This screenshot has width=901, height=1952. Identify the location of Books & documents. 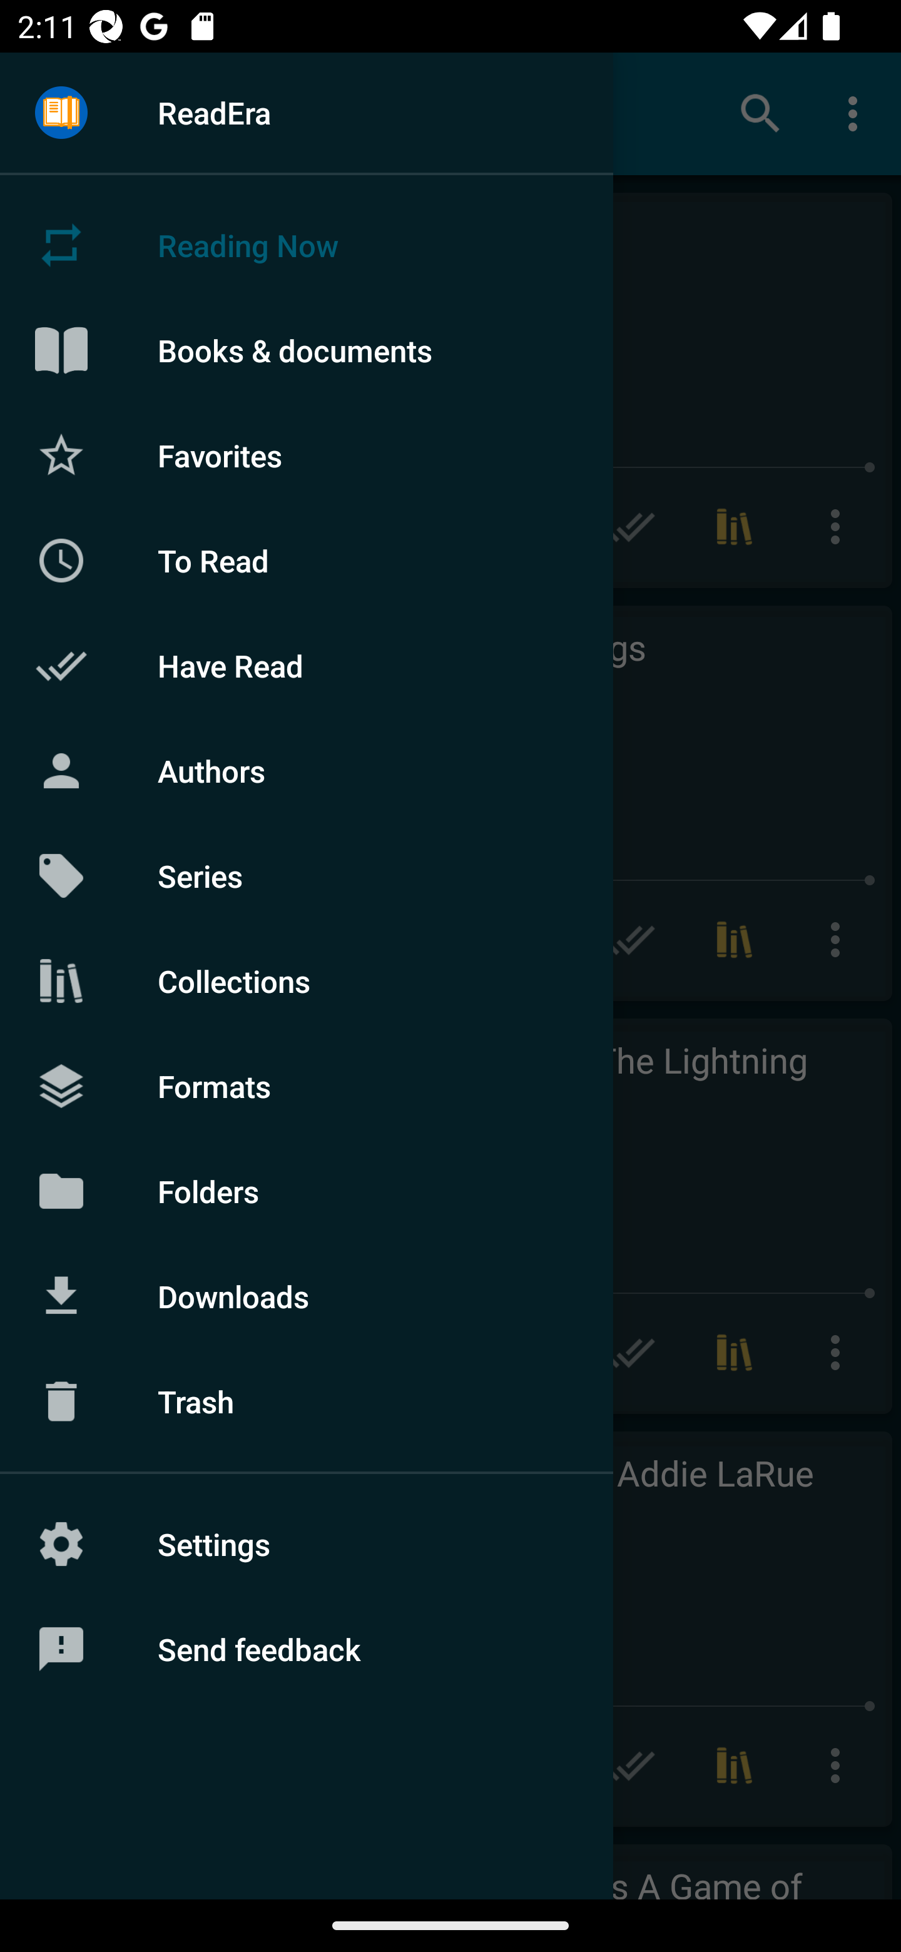
(307, 350).